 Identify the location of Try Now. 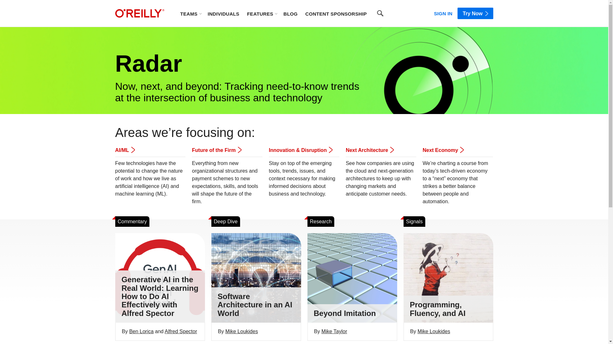
(475, 13).